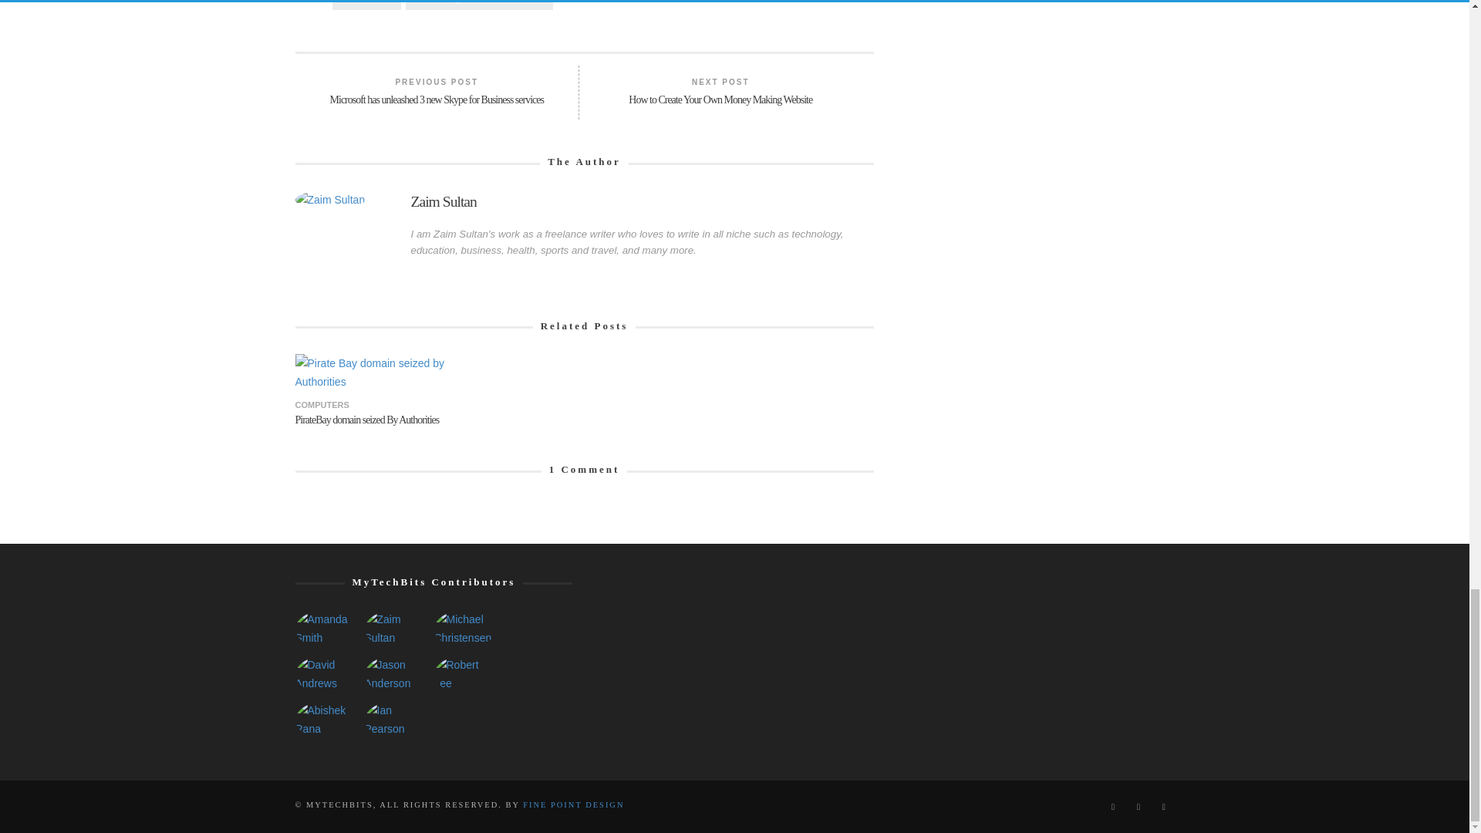 The image size is (1481, 833). What do you see at coordinates (1163, 807) in the screenshot?
I see `Twitter` at bounding box center [1163, 807].